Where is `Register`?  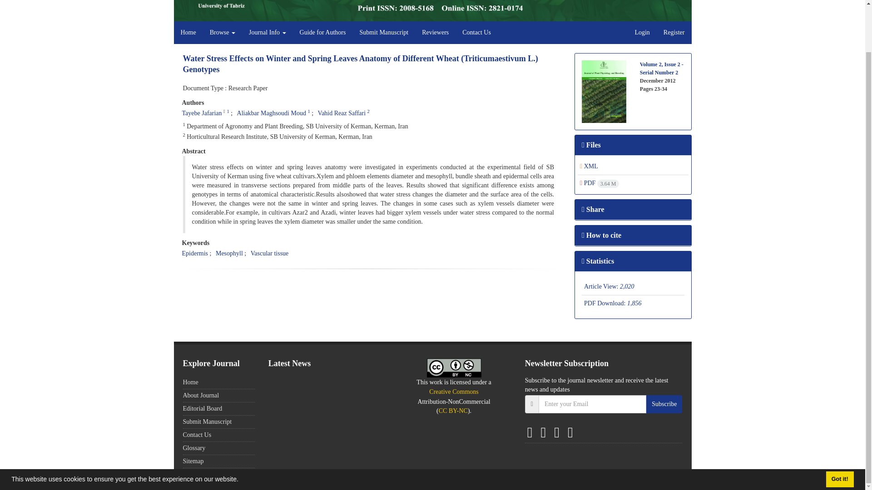
Register is located at coordinates (674, 33).